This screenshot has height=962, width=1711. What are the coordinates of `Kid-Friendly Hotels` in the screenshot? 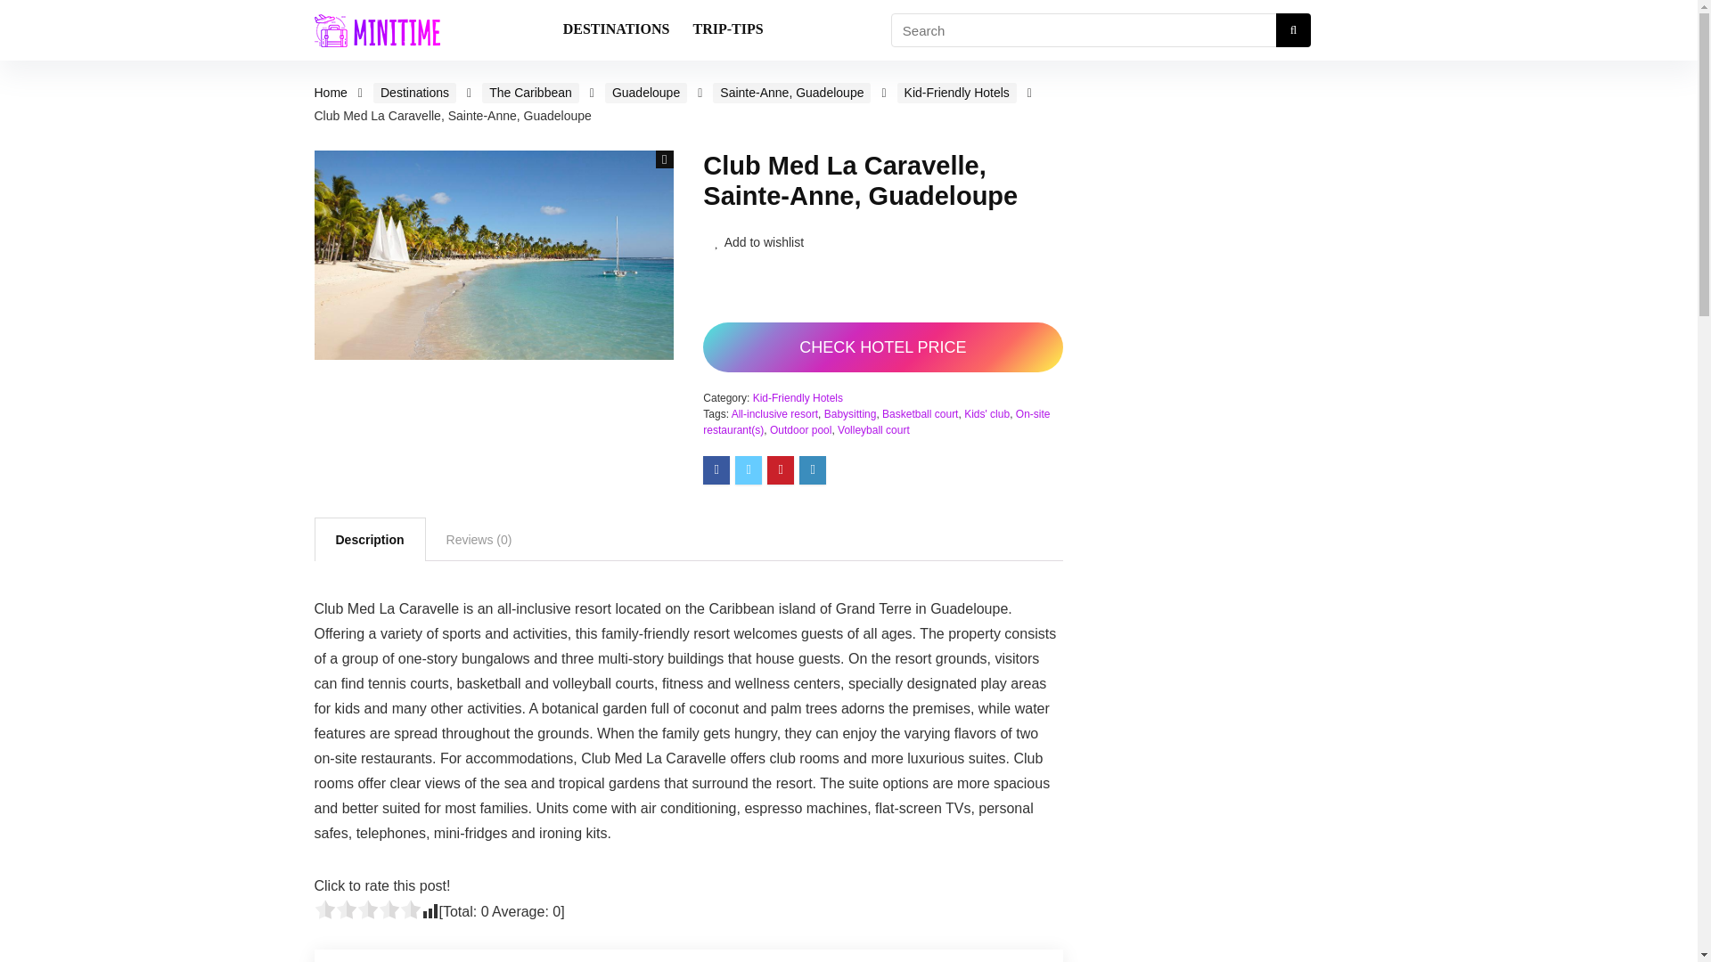 It's located at (798, 397).